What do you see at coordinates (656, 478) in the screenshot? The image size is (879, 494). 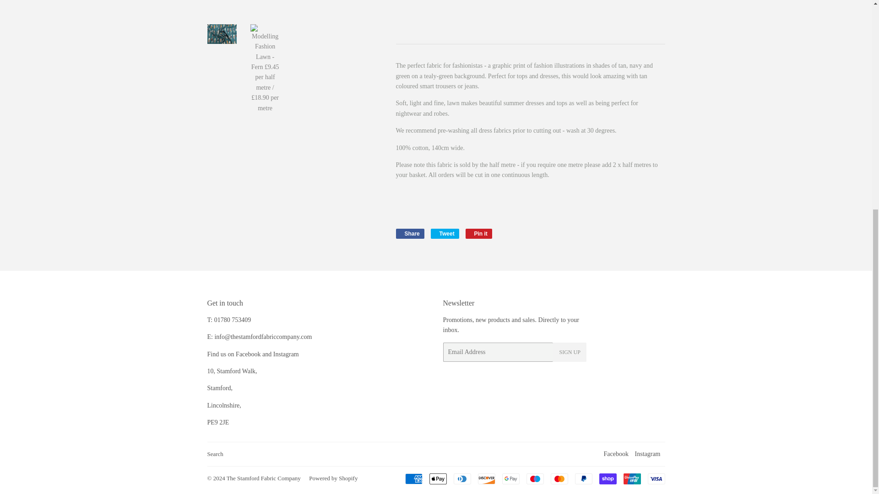 I see `Visa` at bounding box center [656, 478].